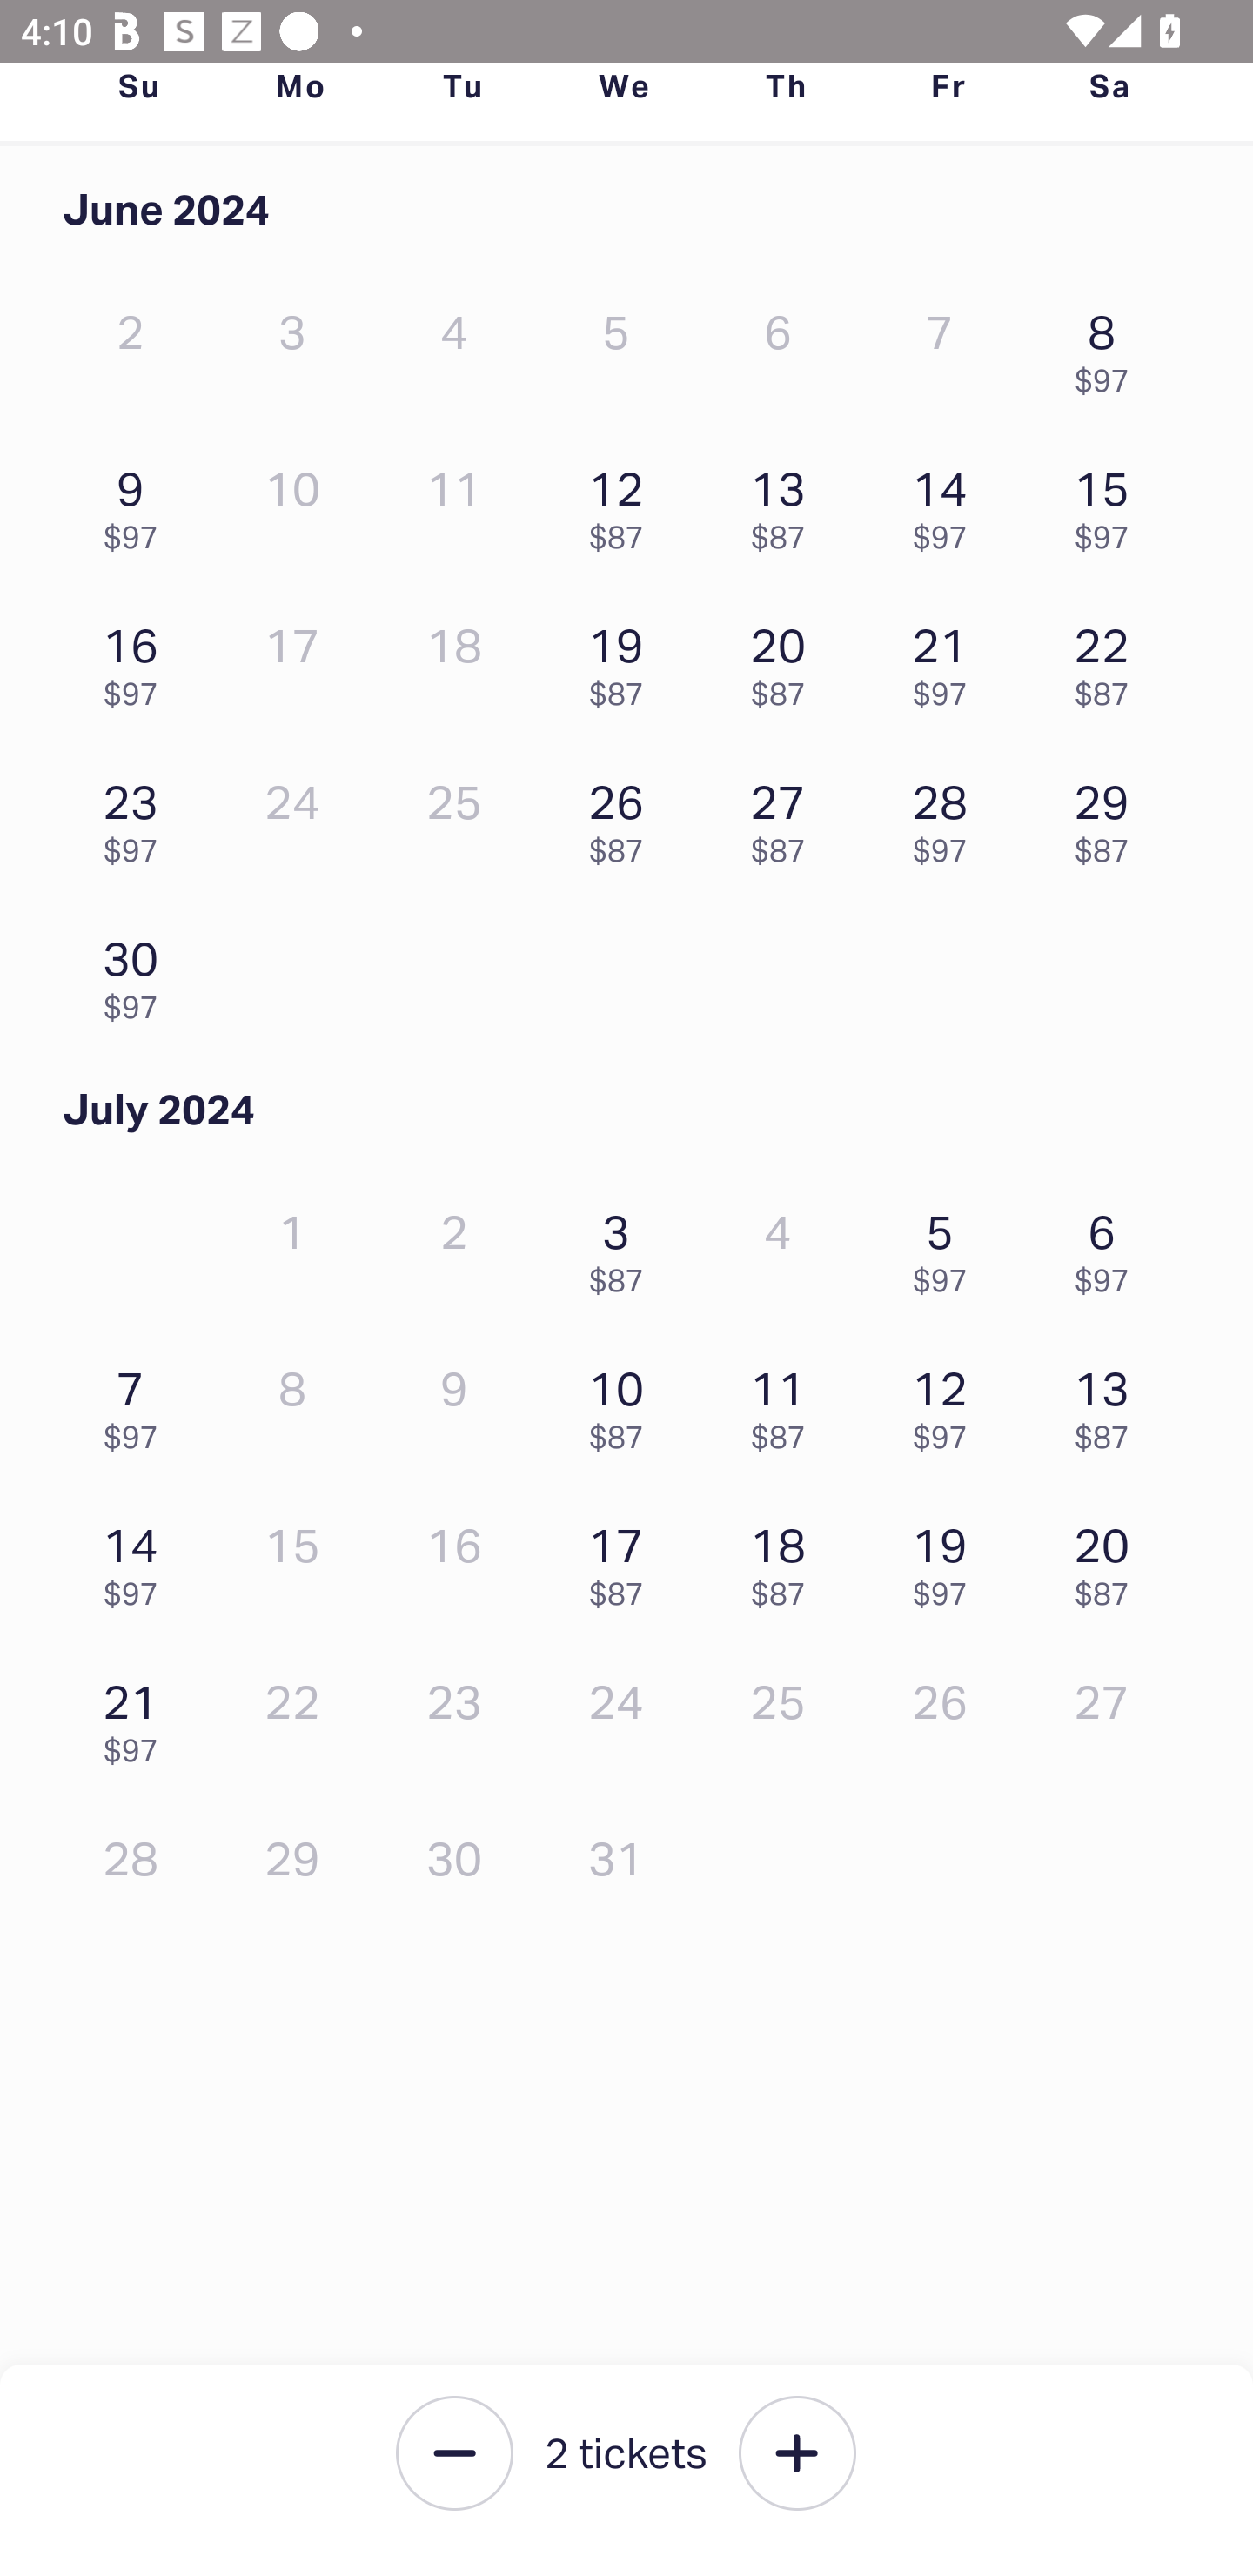  Describe the element at coordinates (138, 1403) in the screenshot. I see `7 $97` at that location.